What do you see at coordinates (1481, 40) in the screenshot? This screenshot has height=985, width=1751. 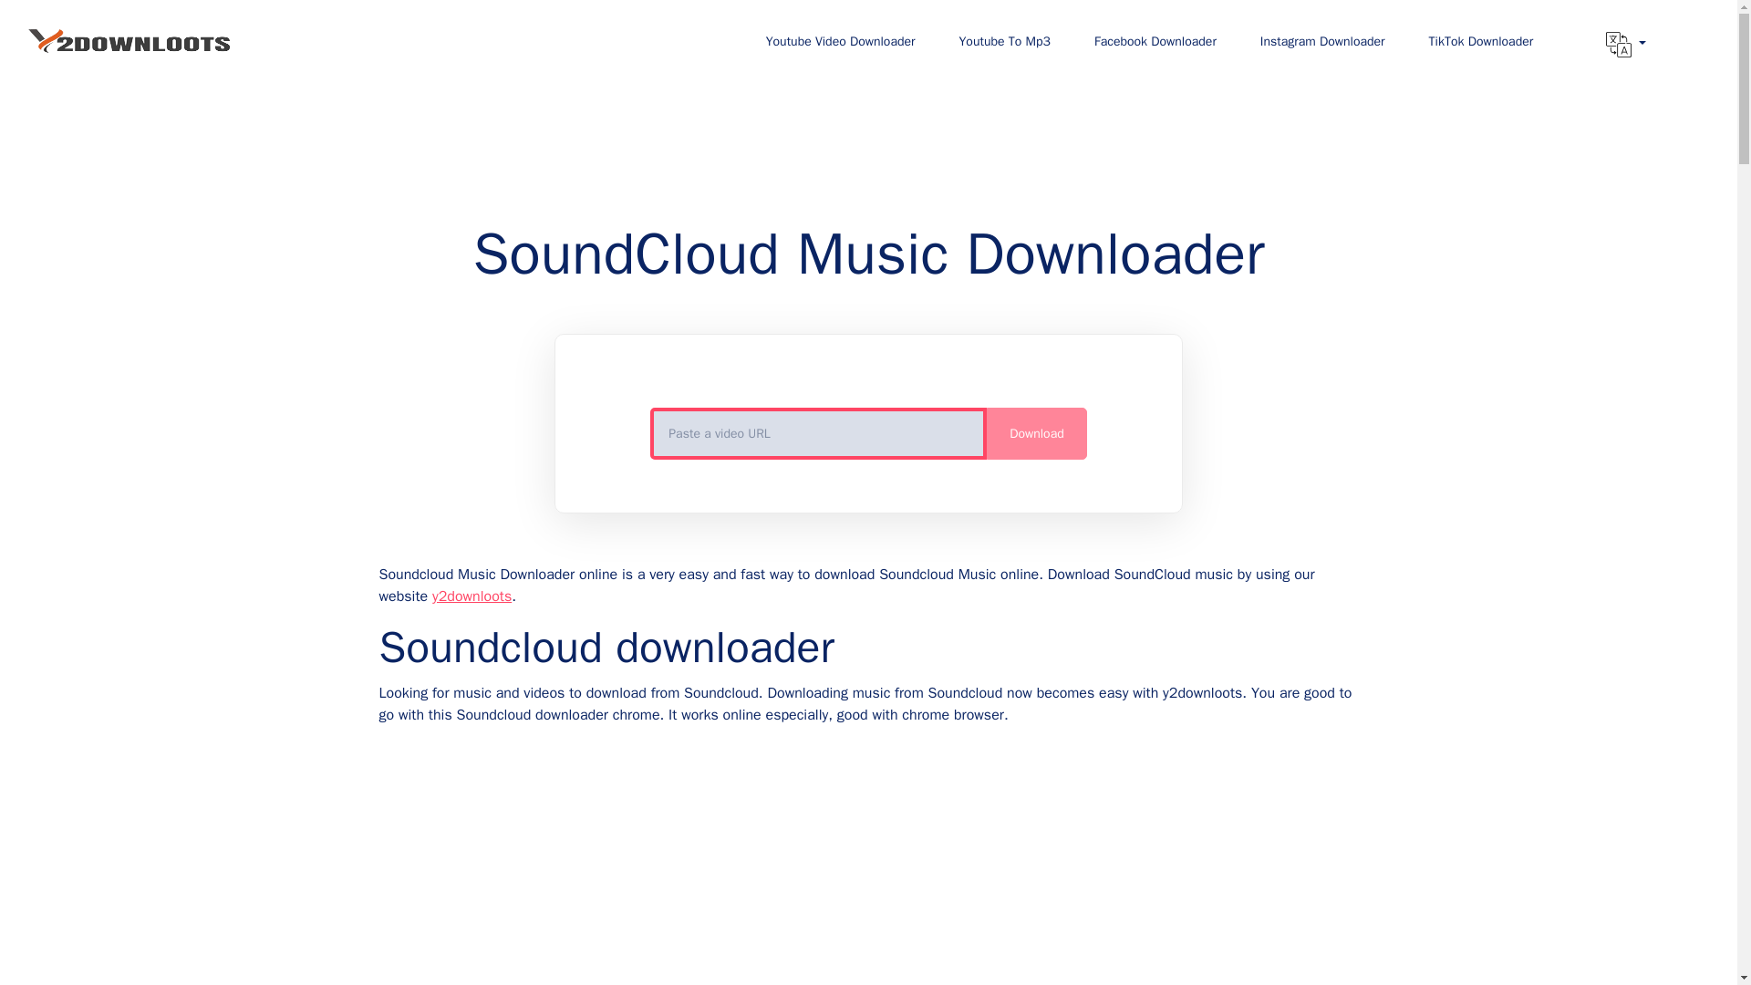 I see `TikTok Downloader` at bounding box center [1481, 40].